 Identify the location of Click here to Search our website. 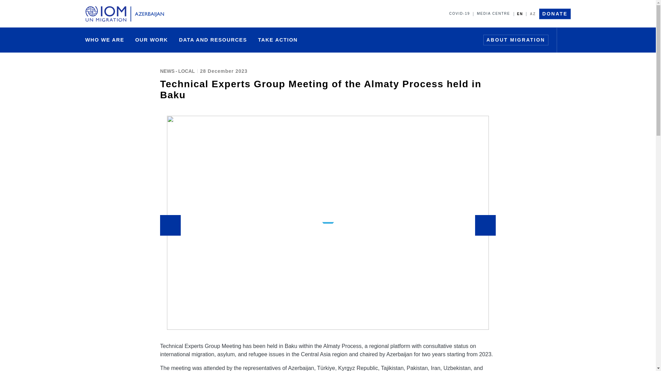
(567, 40).